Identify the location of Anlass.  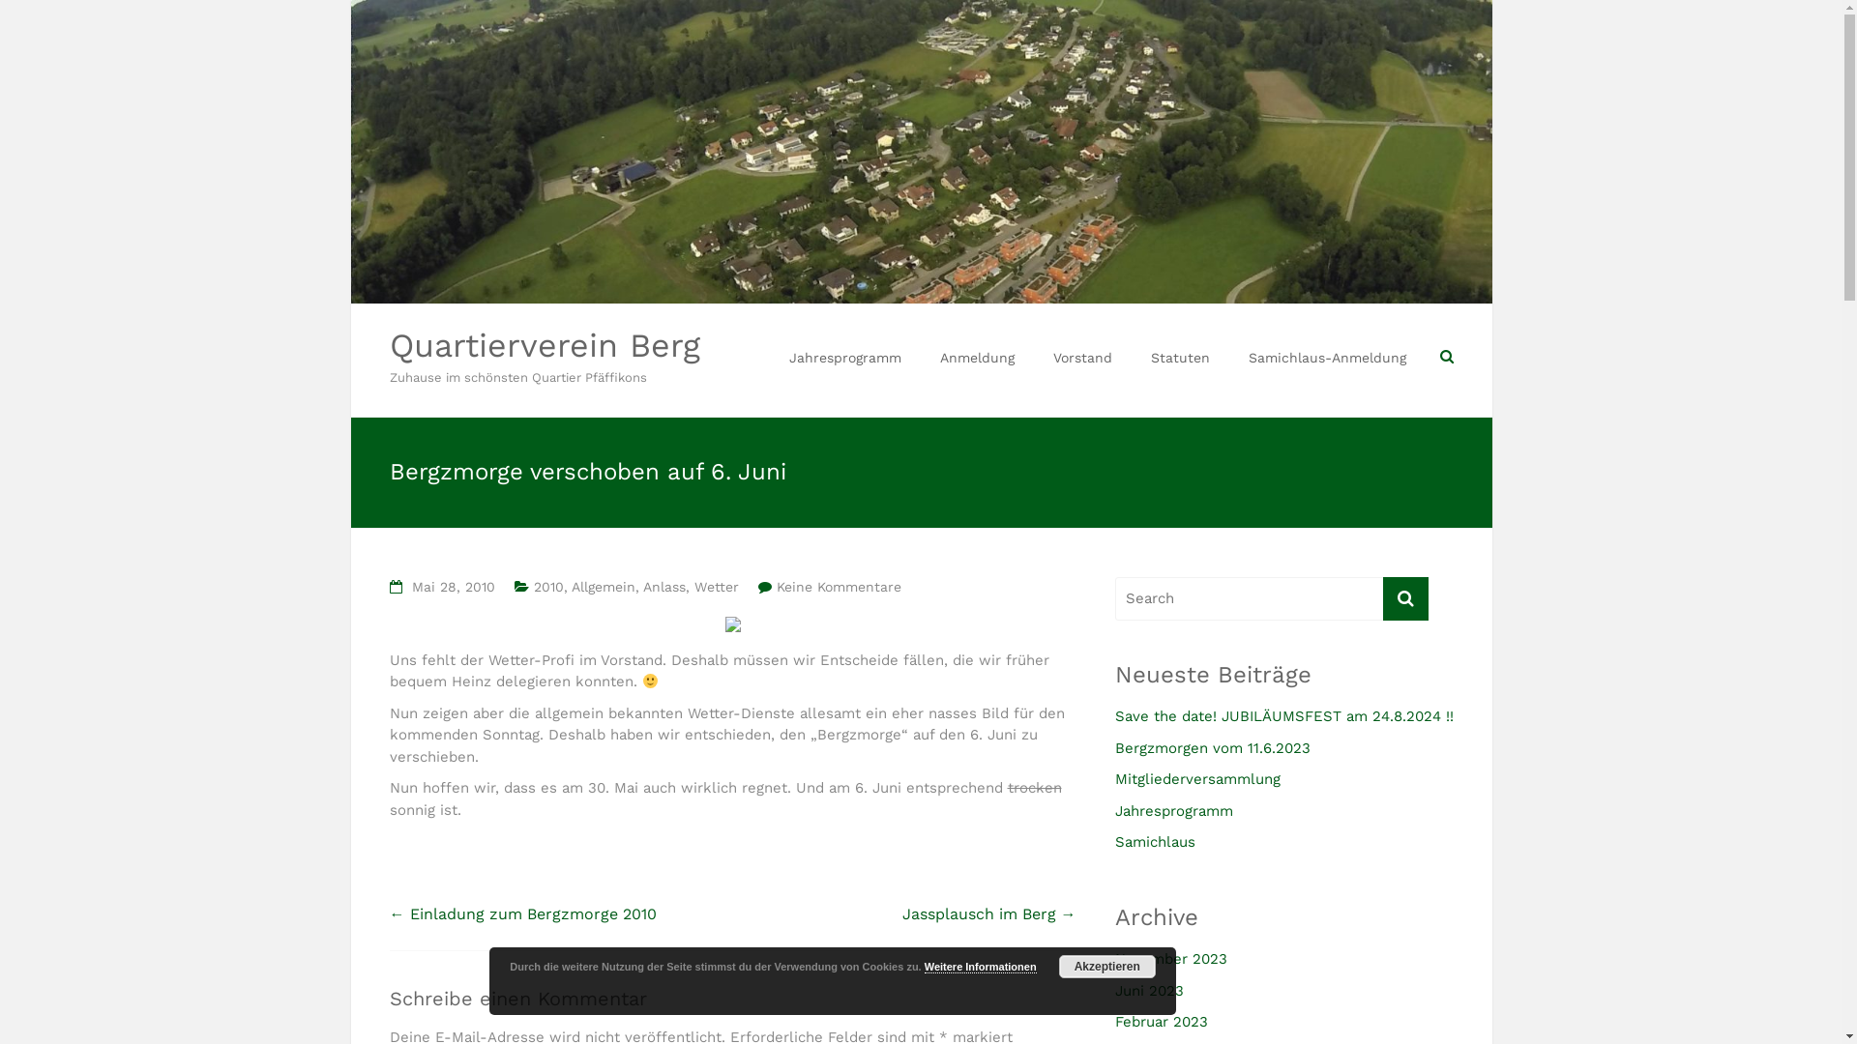
(663, 587).